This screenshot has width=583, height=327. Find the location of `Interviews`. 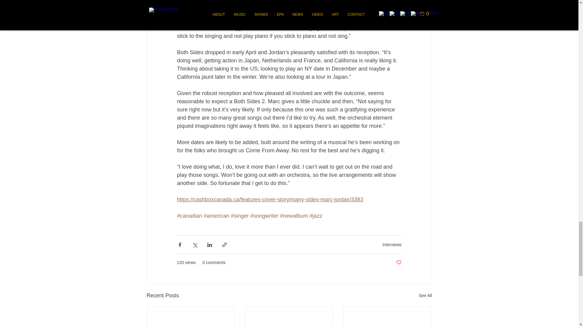

Interviews is located at coordinates (392, 245).